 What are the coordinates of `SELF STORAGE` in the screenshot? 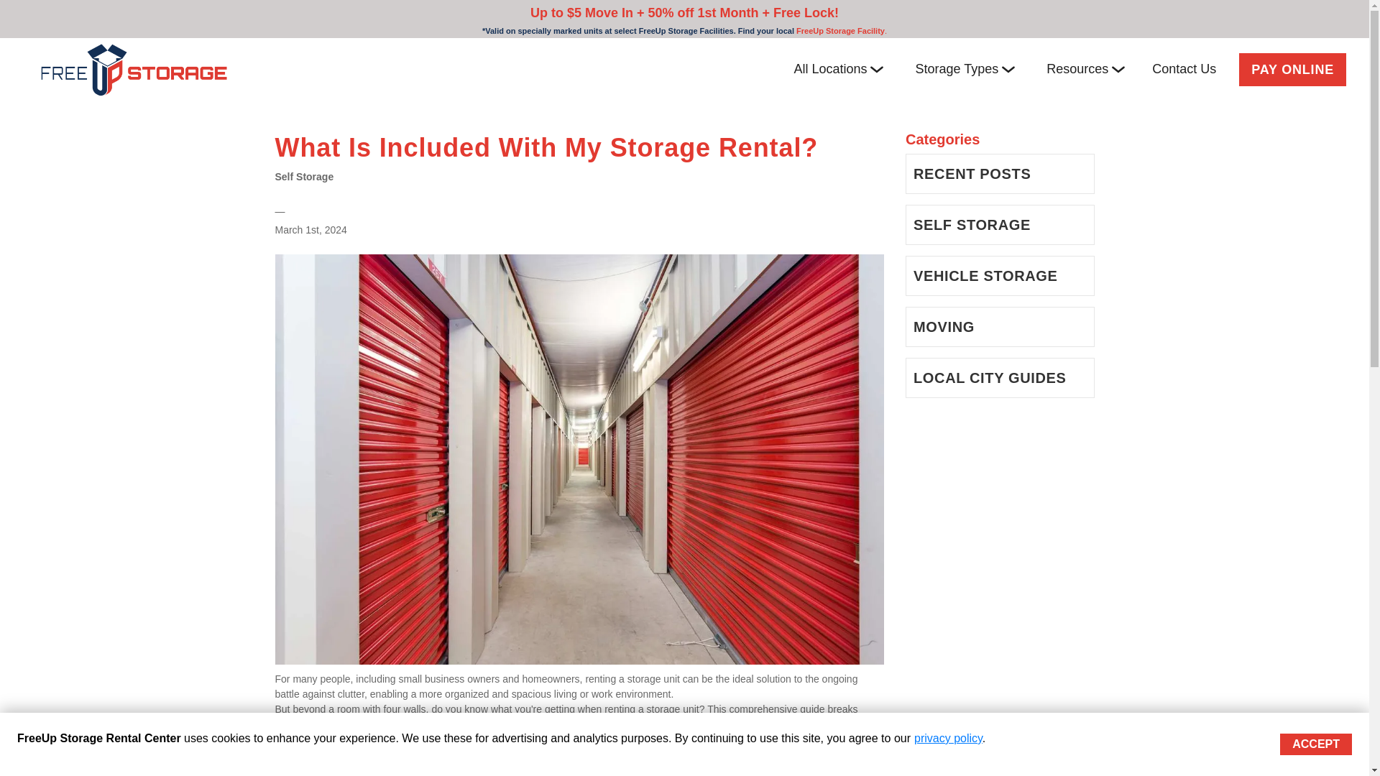 It's located at (1000, 224).